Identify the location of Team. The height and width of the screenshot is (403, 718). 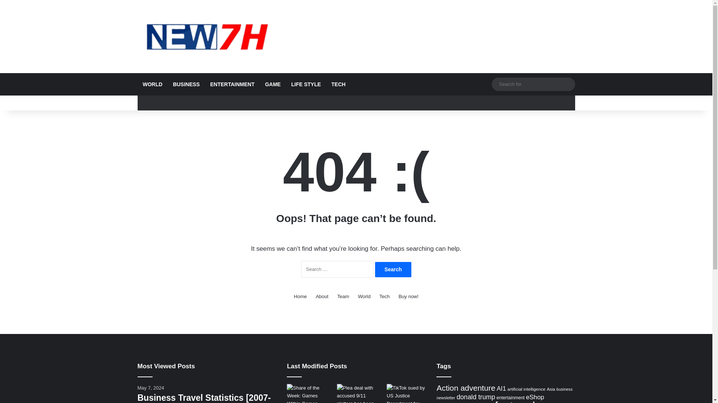
(343, 296).